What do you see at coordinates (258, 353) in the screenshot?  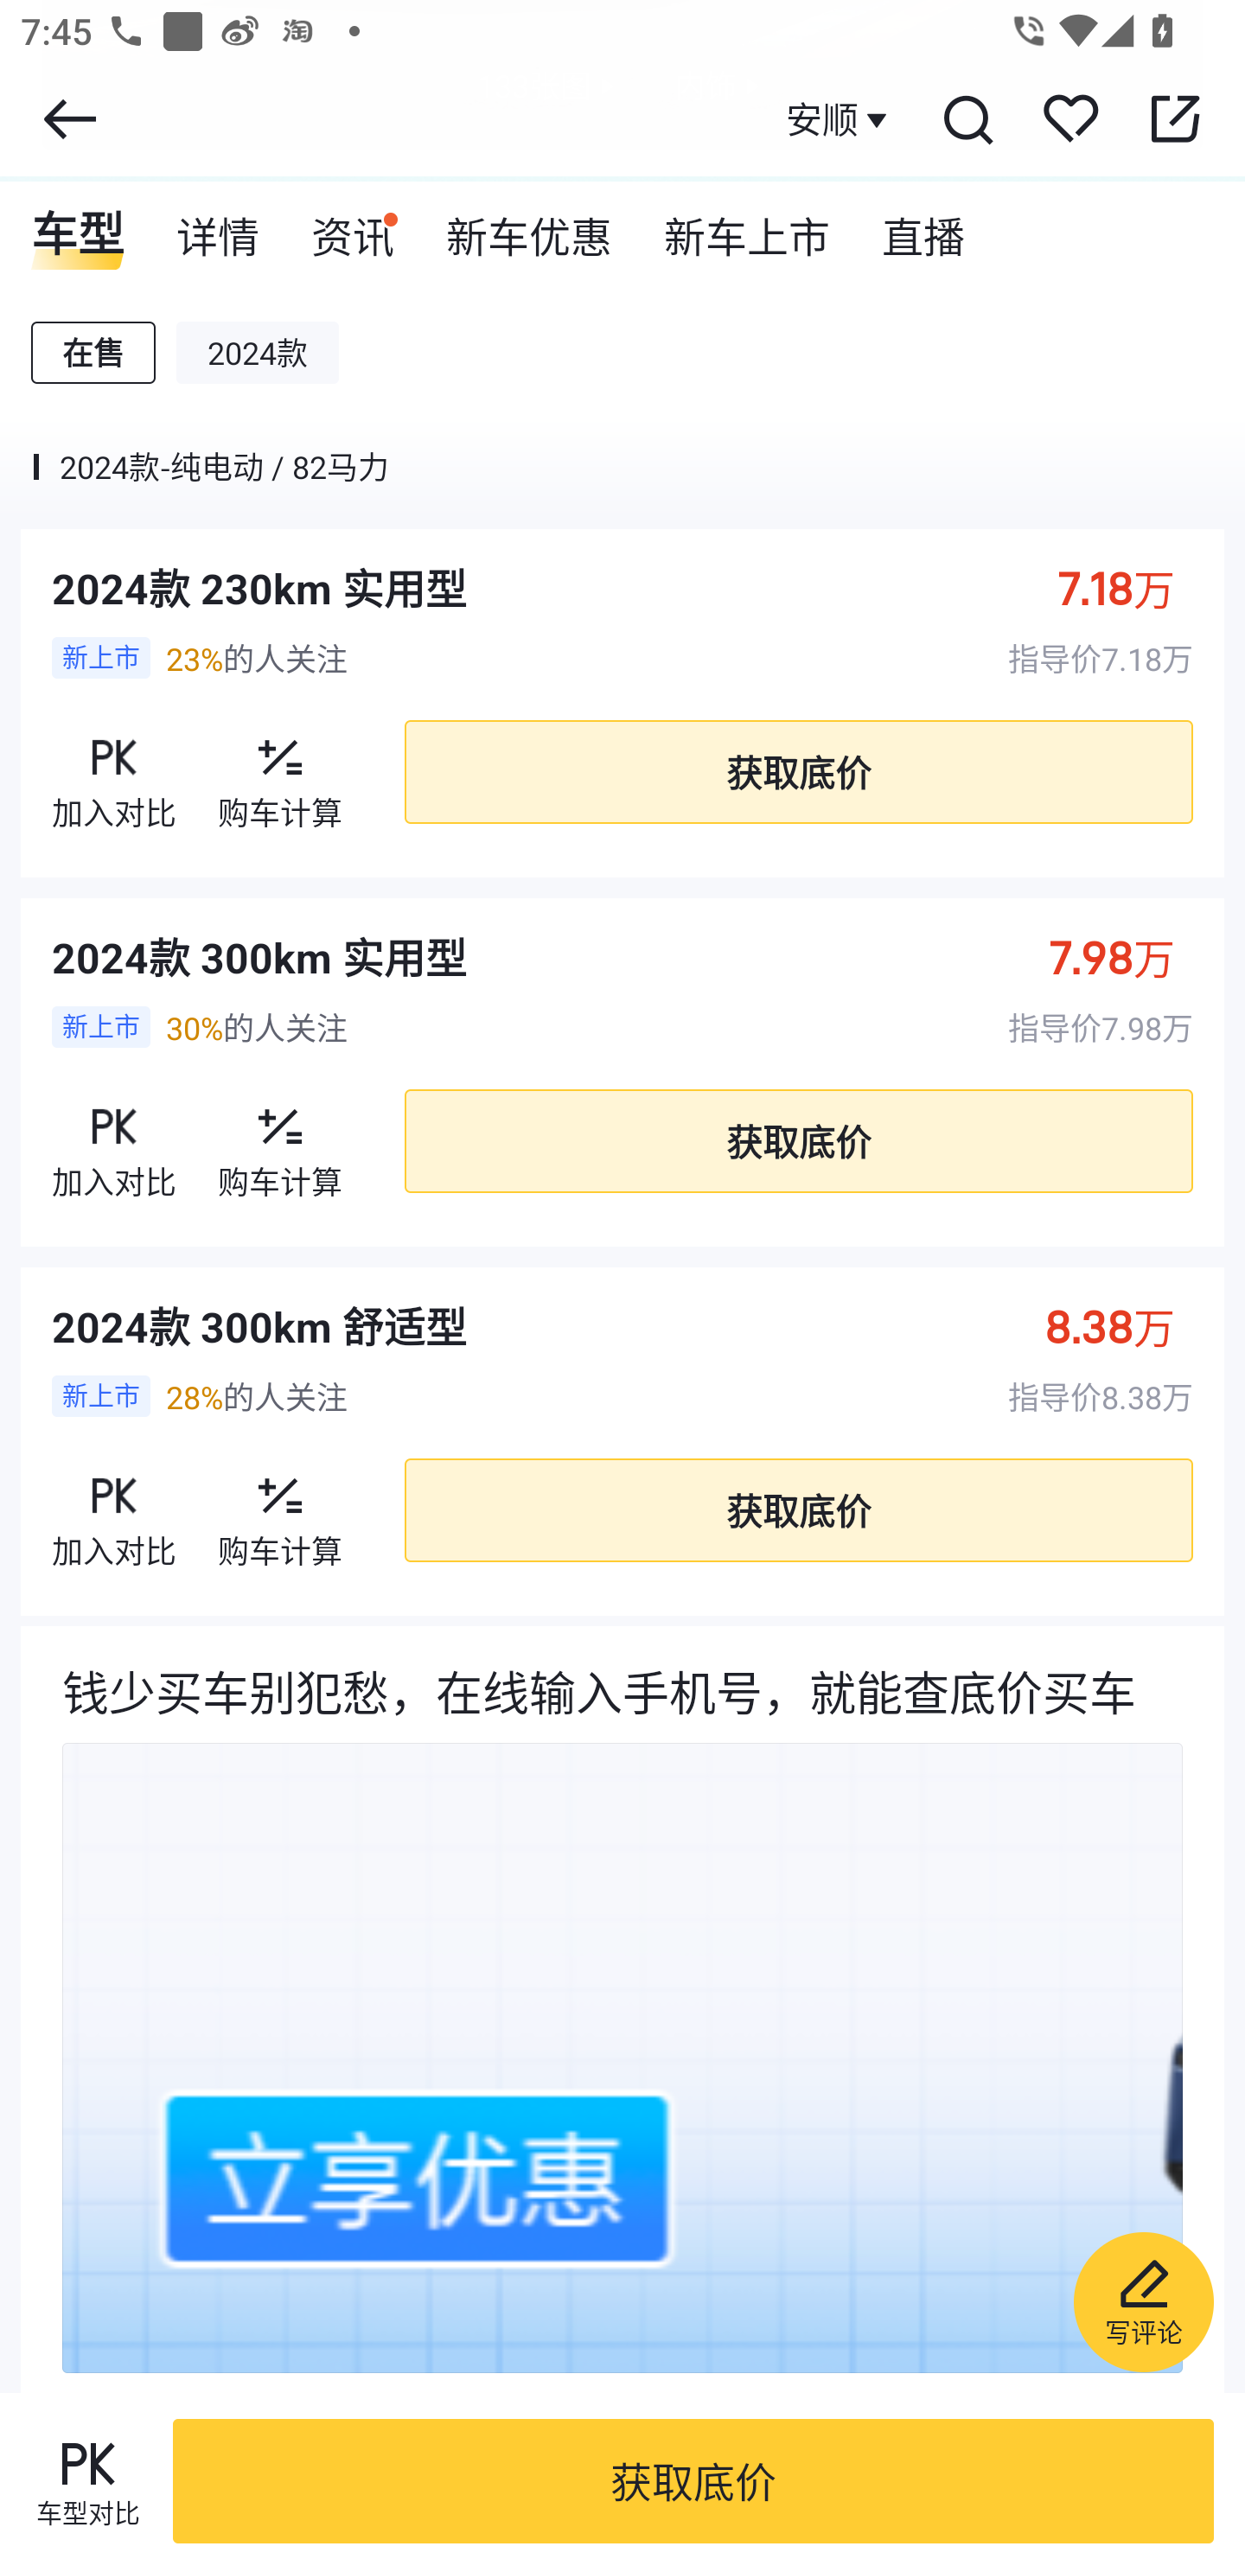 I see `2024款` at bounding box center [258, 353].